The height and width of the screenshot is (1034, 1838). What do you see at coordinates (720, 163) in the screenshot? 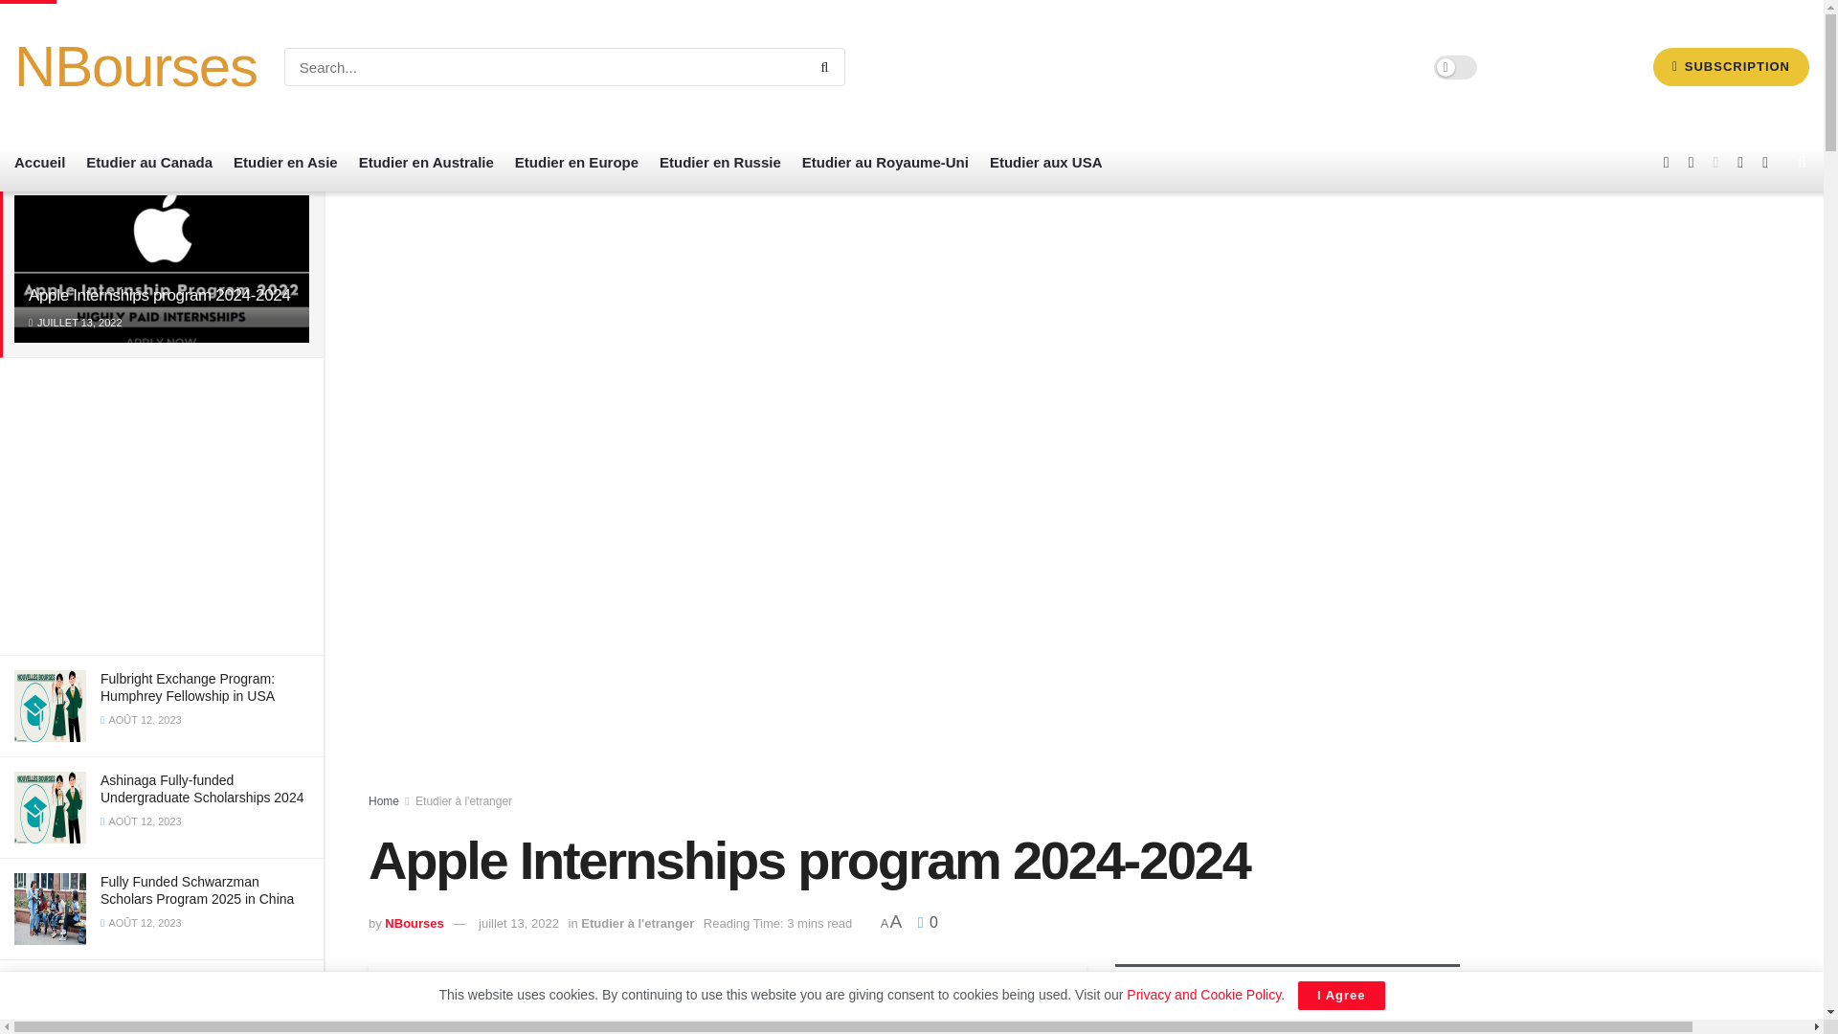
I see `Etudier en Russie` at bounding box center [720, 163].